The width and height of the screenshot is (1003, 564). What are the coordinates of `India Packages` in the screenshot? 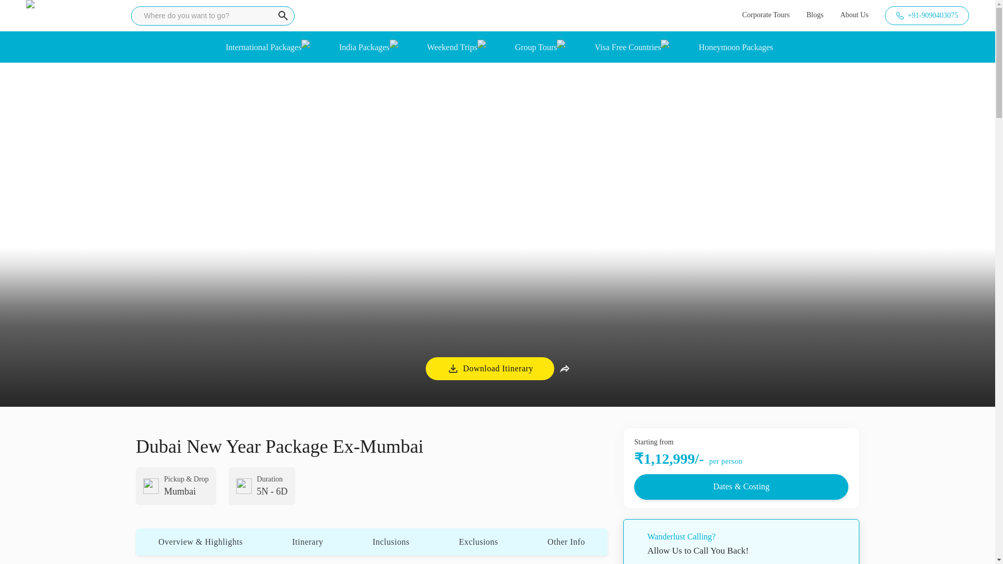 It's located at (364, 46).